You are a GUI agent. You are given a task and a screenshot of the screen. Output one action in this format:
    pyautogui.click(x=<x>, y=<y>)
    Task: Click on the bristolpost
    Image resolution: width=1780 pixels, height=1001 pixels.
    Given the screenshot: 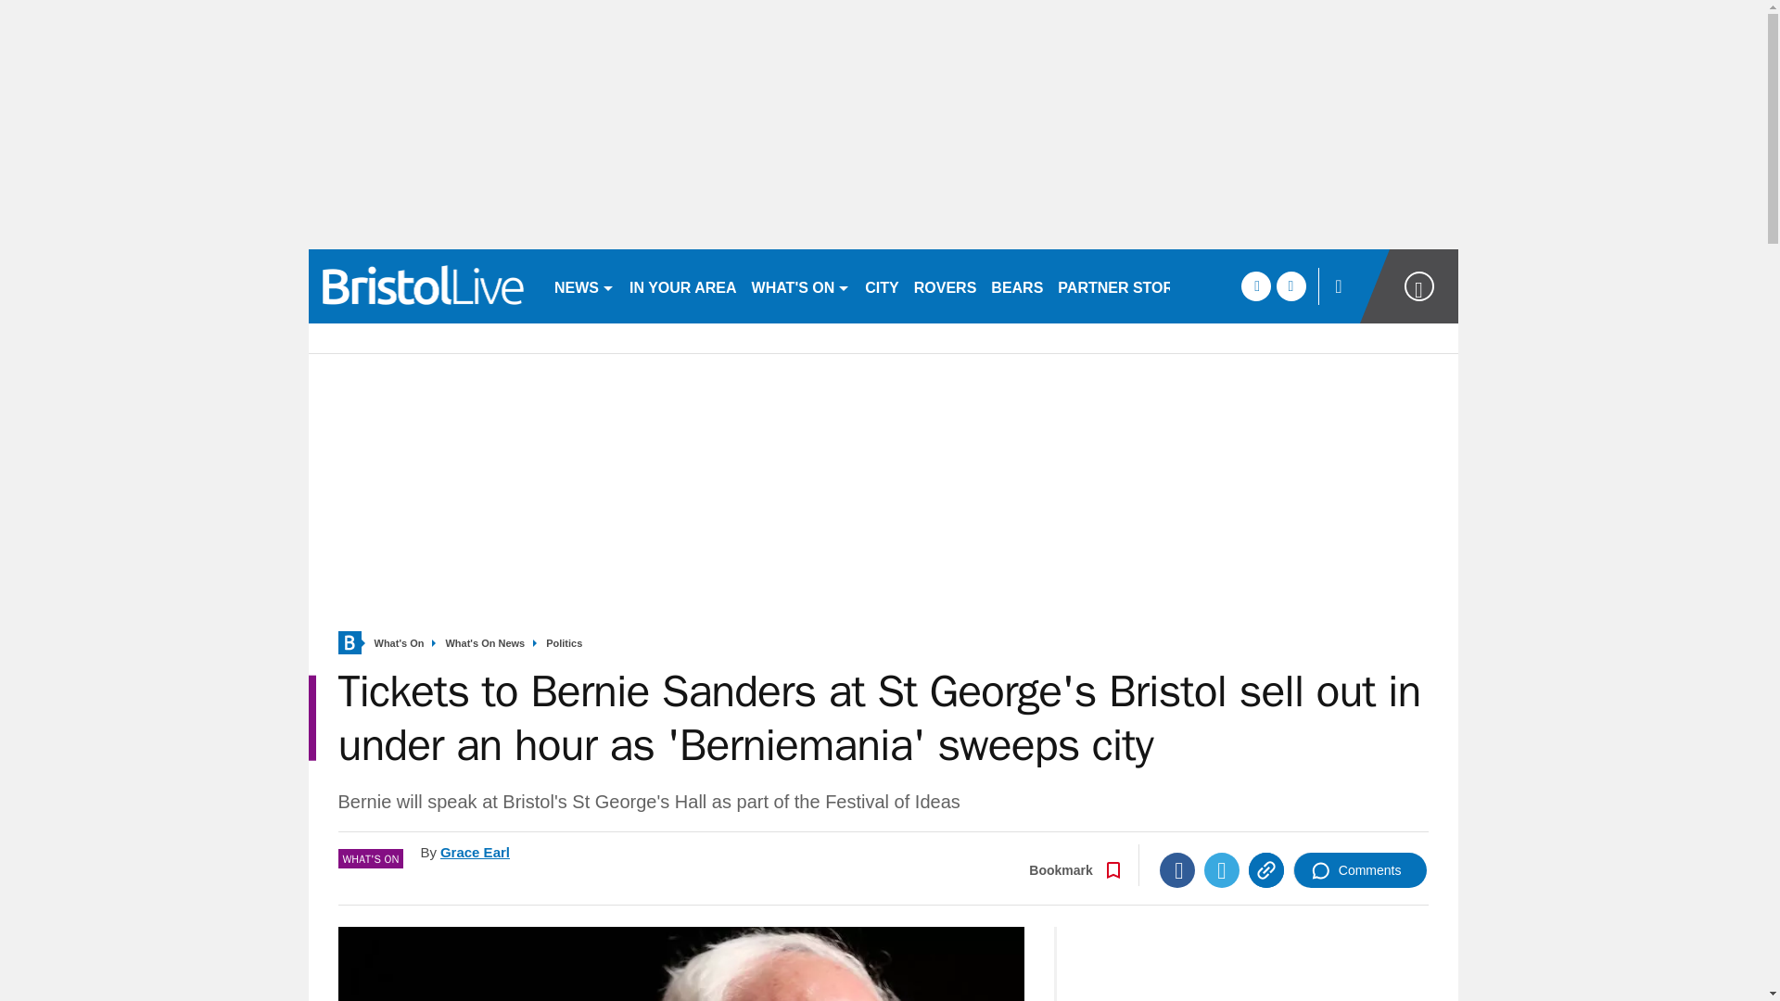 What is the action you would take?
    pyautogui.click(x=423, y=285)
    